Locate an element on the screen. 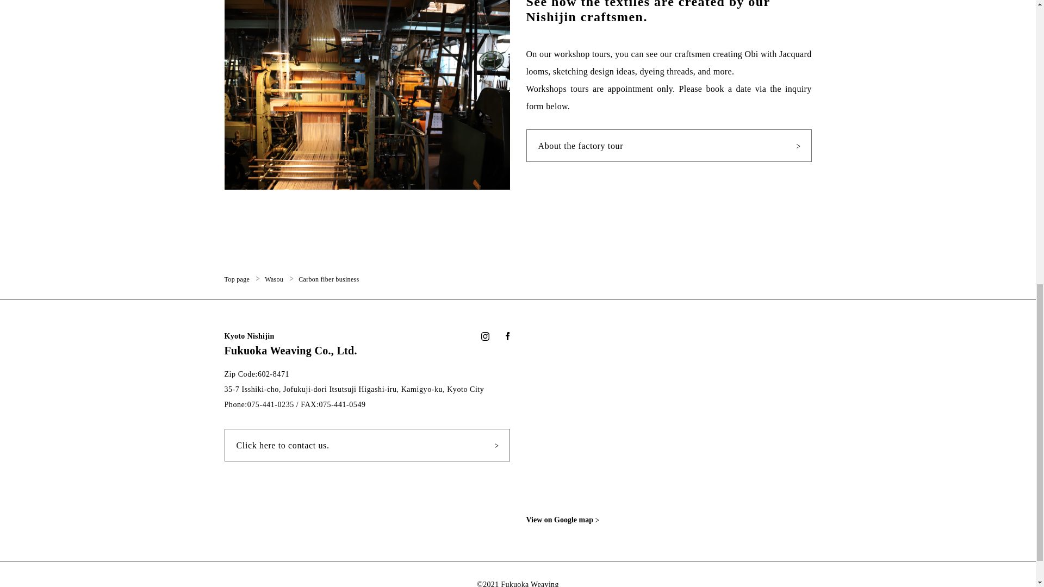 Image resolution: width=1044 pixels, height=587 pixels. View on Google map is located at coordinates (568, 520).